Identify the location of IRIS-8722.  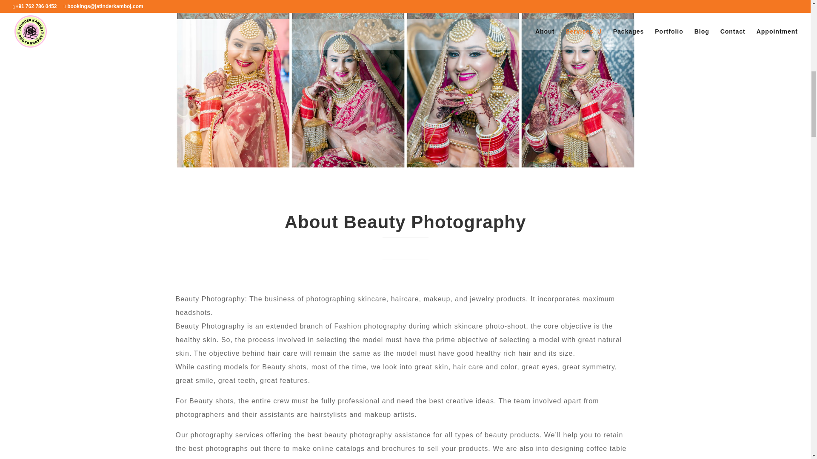
(577, 17).